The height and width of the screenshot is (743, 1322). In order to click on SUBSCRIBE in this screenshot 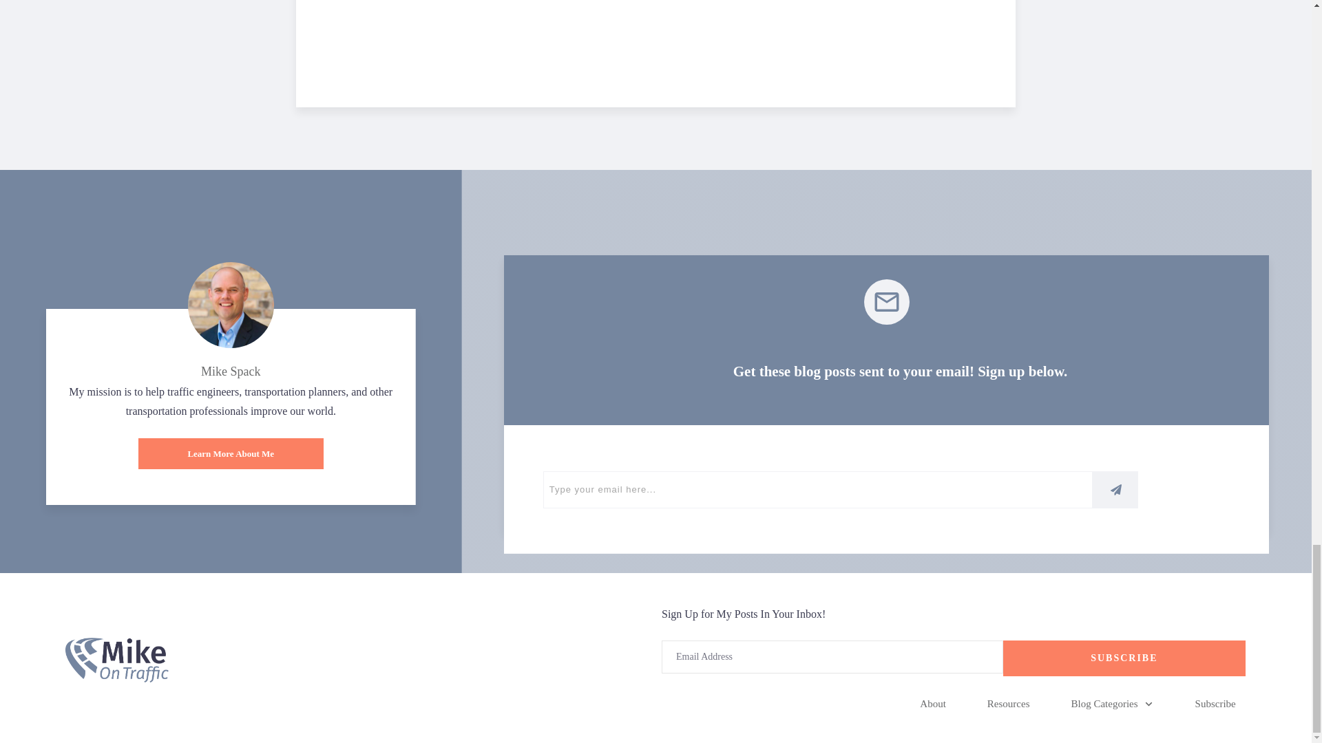, I will do `click(1124, 658)`.